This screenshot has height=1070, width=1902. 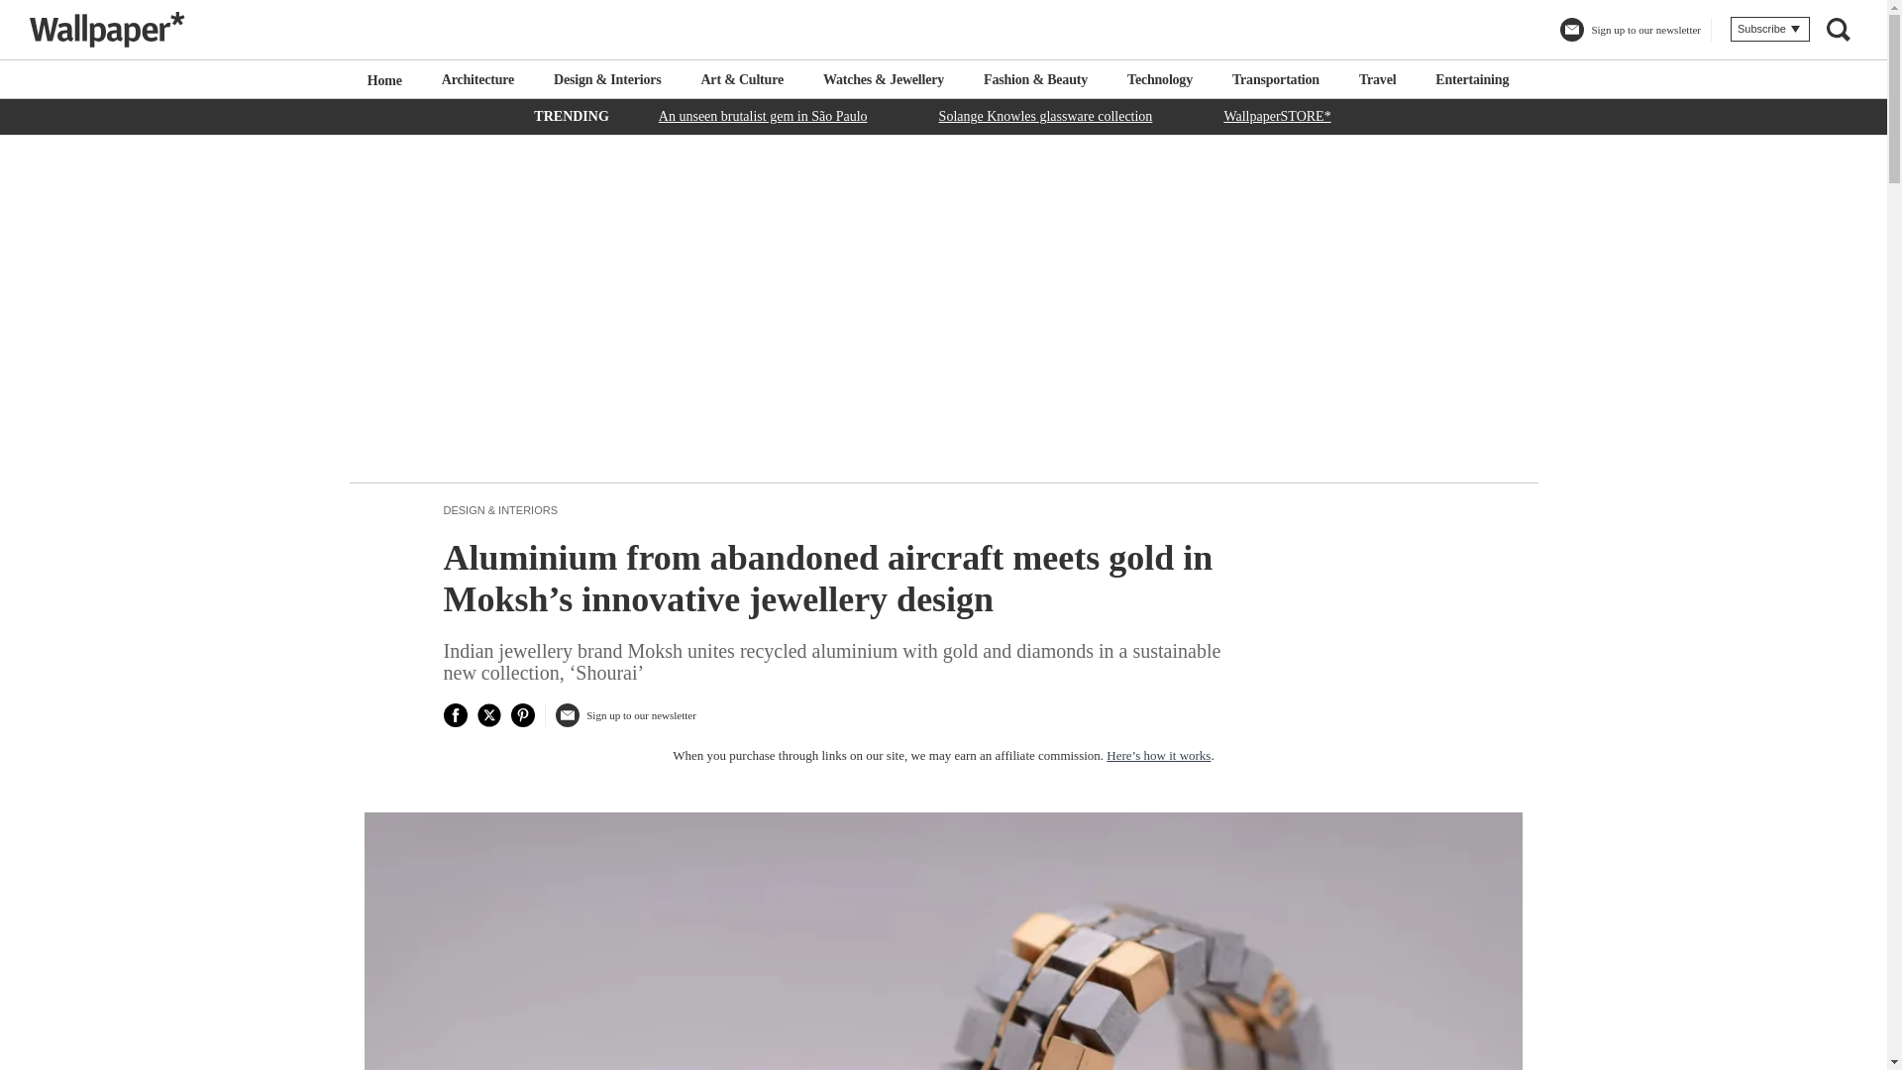 What do you see at coordinates (1159, 79) in the screenshot?
I see `Technology` at bounding box center [1159, 79].